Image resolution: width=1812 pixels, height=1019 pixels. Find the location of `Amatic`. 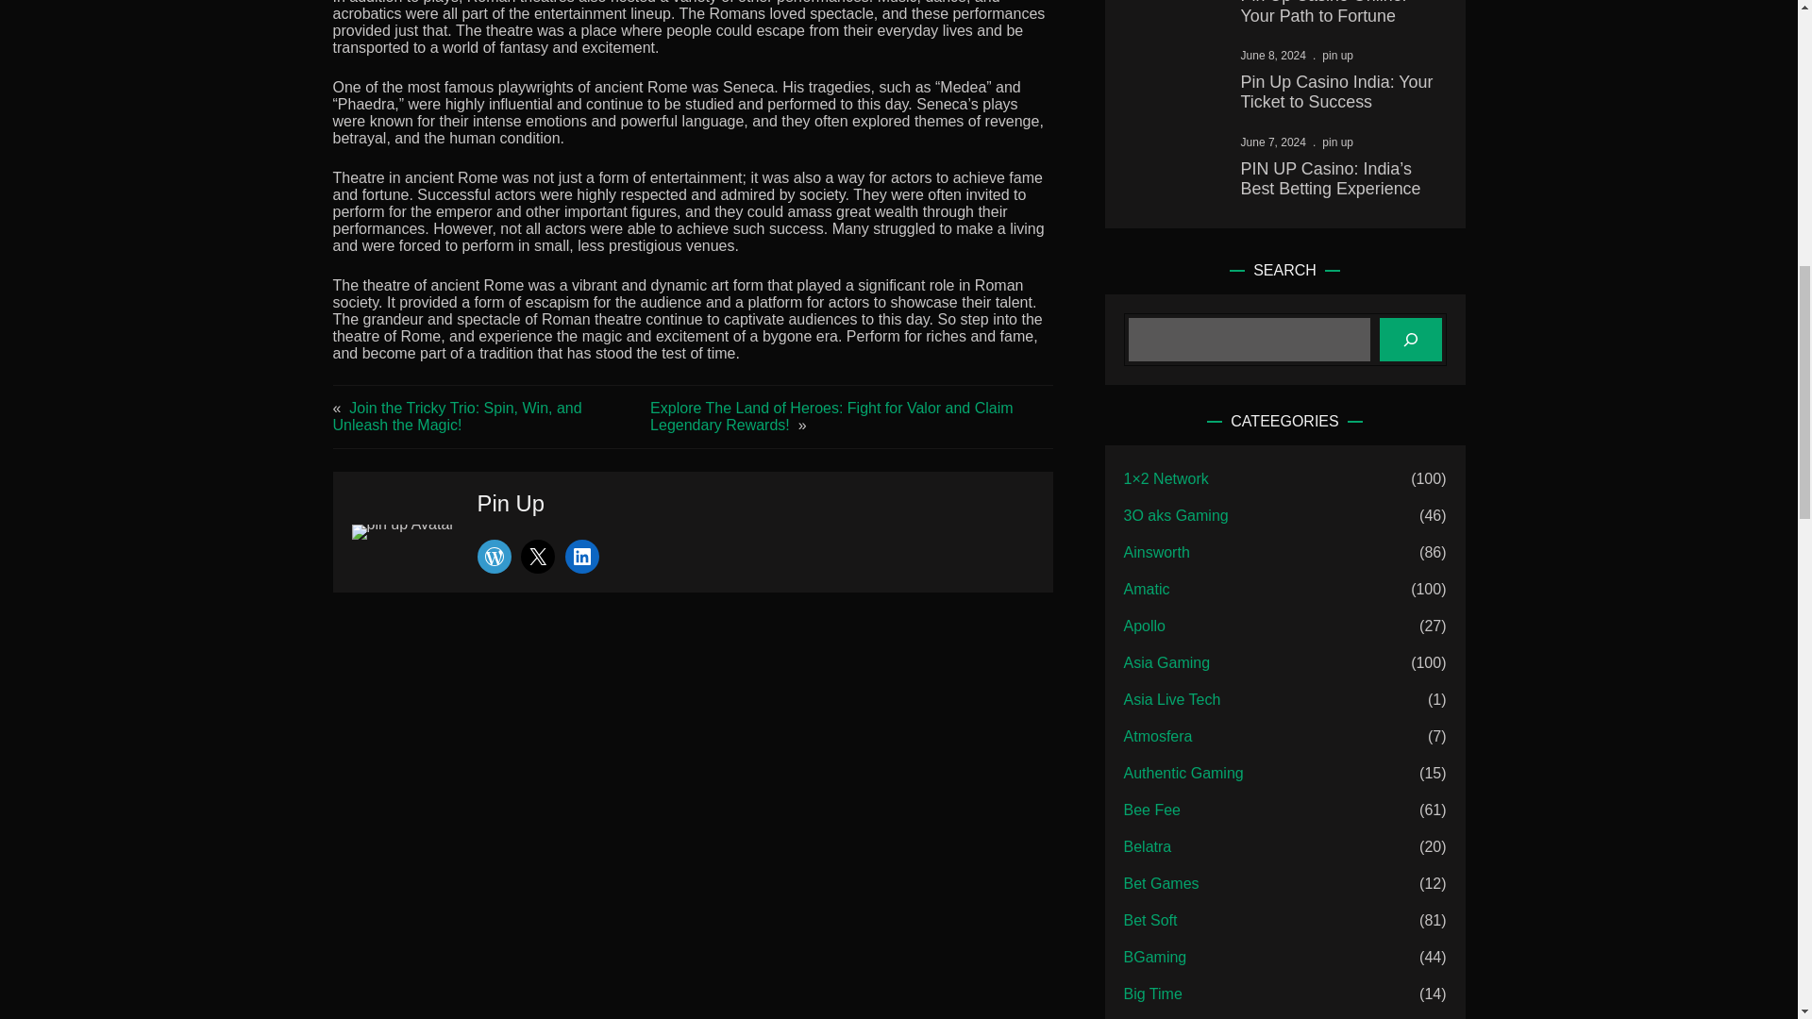

Amatic is located at coordinates (1147, 590).